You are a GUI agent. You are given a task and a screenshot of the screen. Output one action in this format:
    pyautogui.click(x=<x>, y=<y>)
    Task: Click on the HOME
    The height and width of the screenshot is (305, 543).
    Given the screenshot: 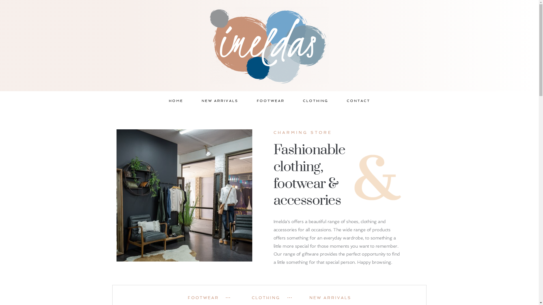 What is the action you would take?
    pyautogui.click(x=176, y=101)
    